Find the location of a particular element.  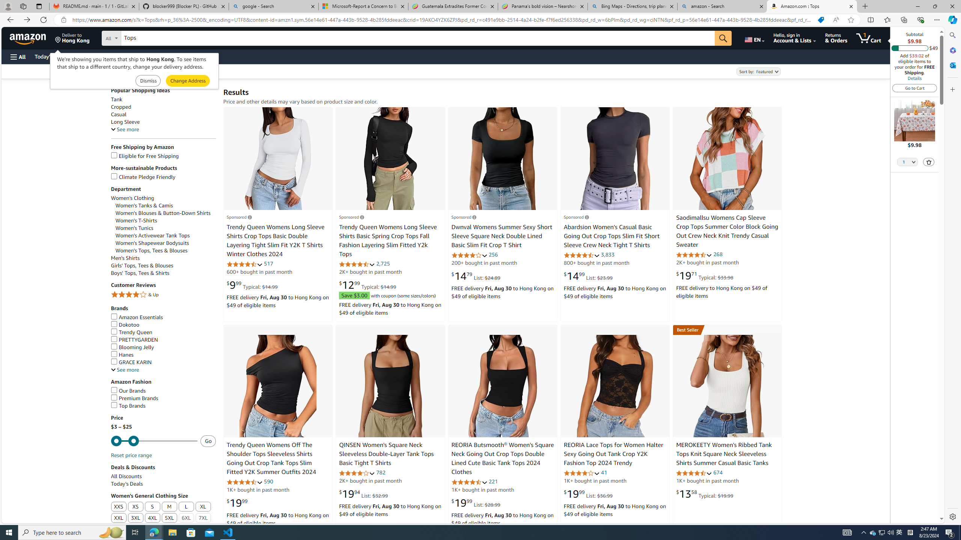

$19.99 List: $28.99 is located at coordinates (476, 503).